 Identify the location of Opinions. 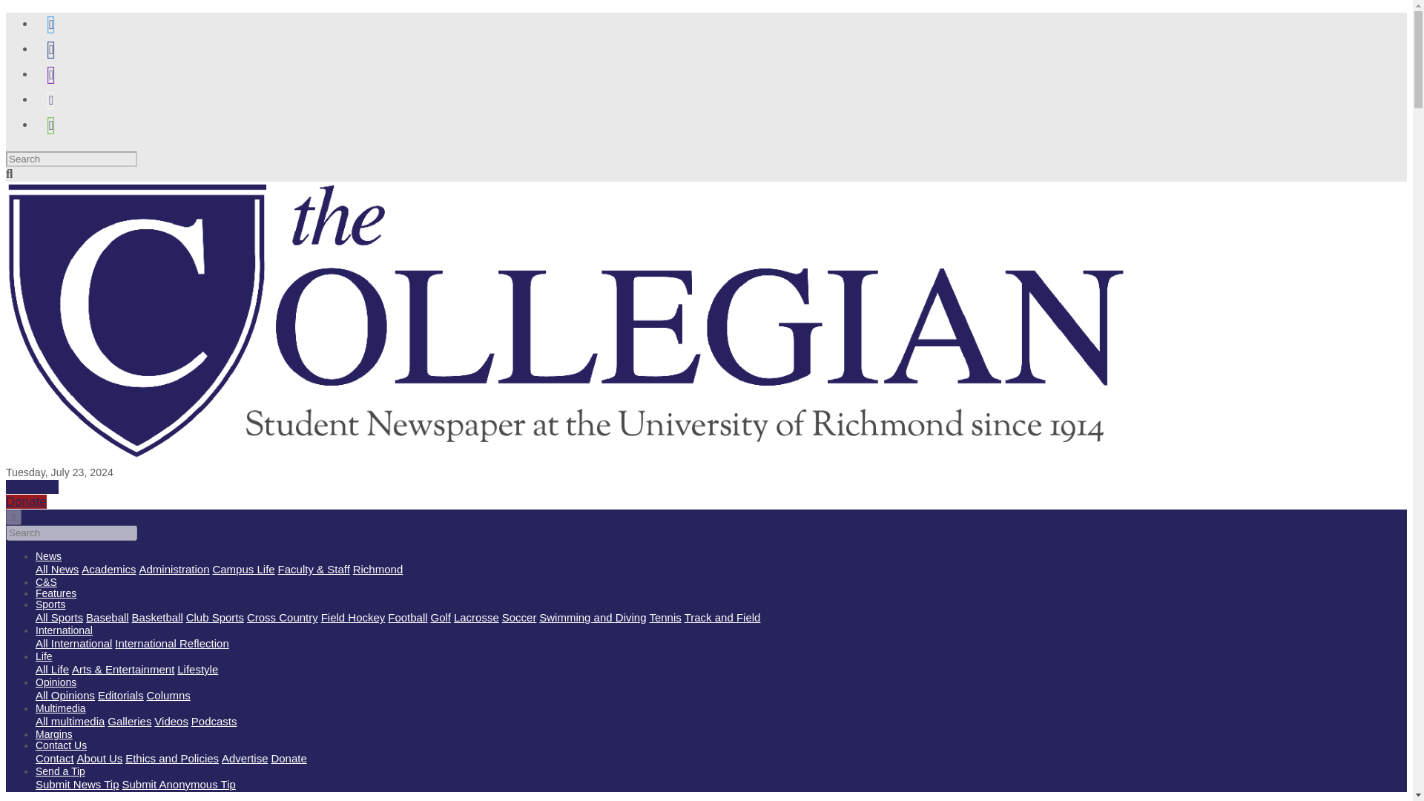
(56, 682).